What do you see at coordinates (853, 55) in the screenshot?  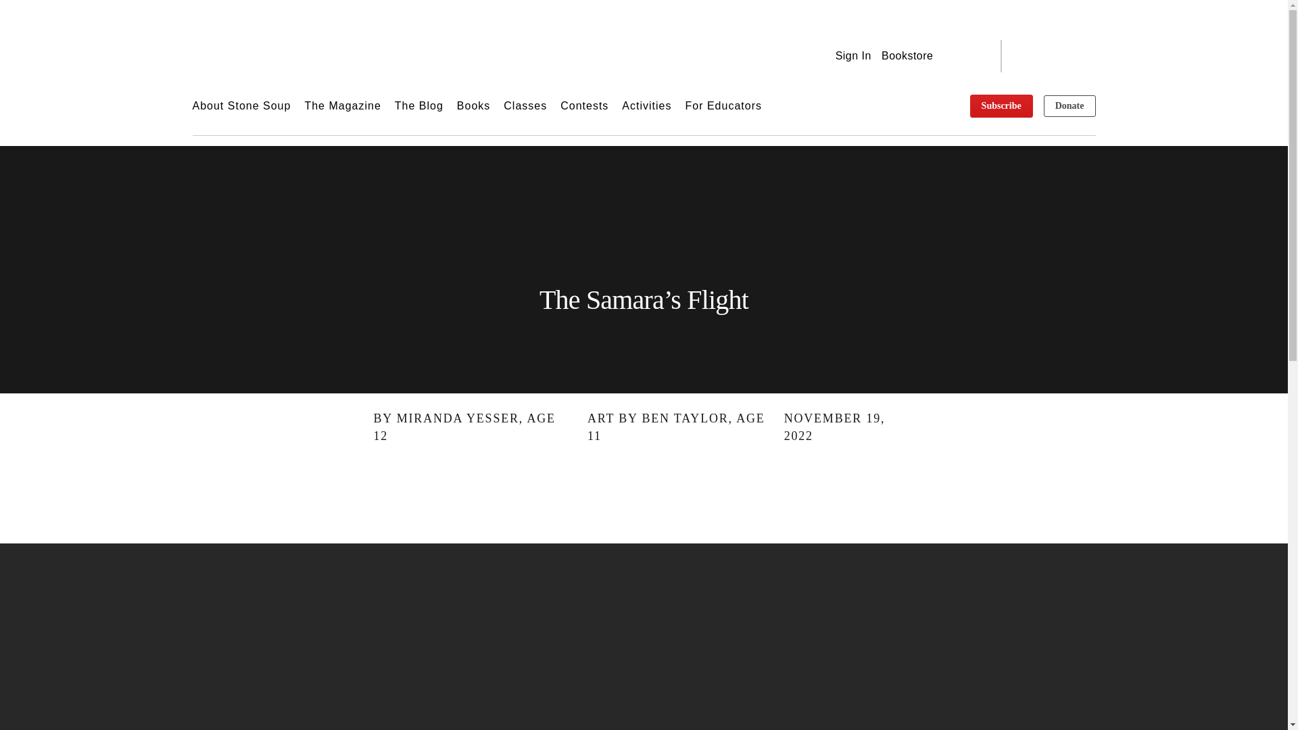 I see `Sign In` at bounding box center [853, 55].